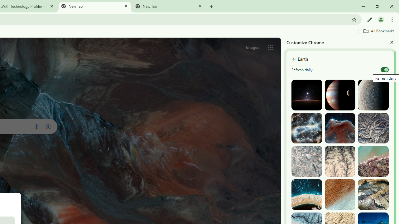 This screenshot has width=399, height=224. I want to click on Photo by NASA Image Library, so click(340, 128).